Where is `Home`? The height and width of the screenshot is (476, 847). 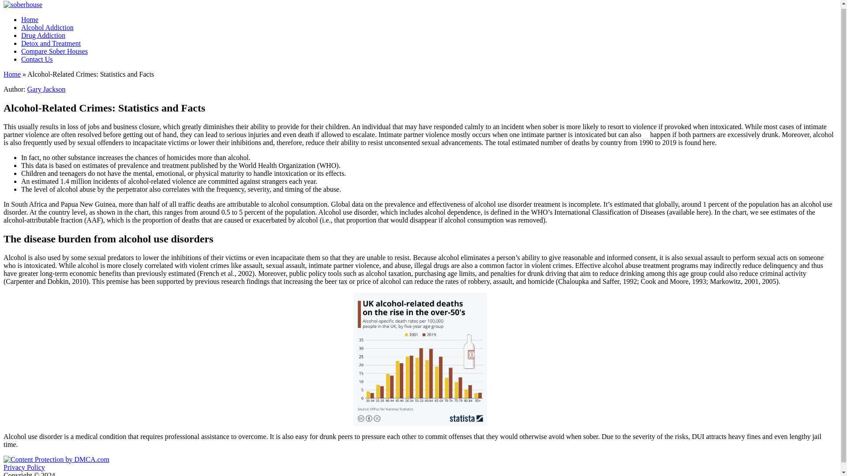 Home is located at coordinates (11, 74).